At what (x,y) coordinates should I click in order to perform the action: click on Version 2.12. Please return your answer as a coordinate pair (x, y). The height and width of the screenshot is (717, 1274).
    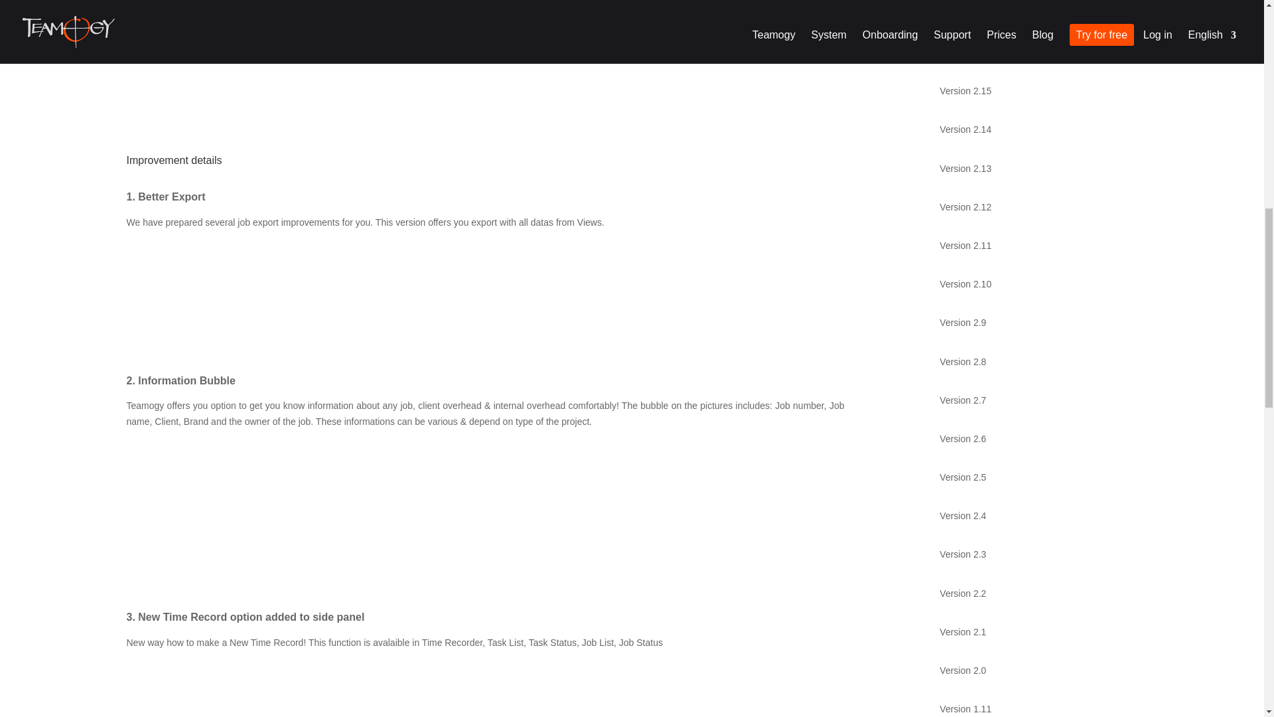
    Looking at the image, I should click on (1031, 207).